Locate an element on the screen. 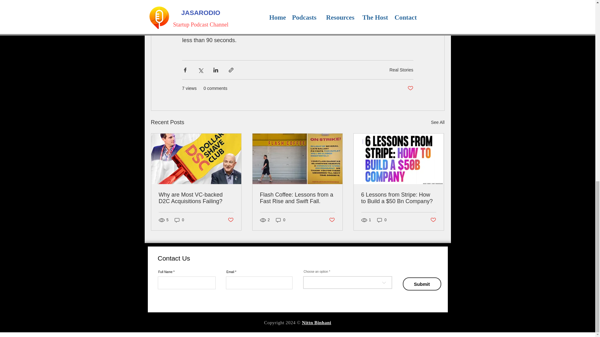 The width and height of the screenshot is (600, 337). Nittn Binhani is located at coordinates (316, 323).